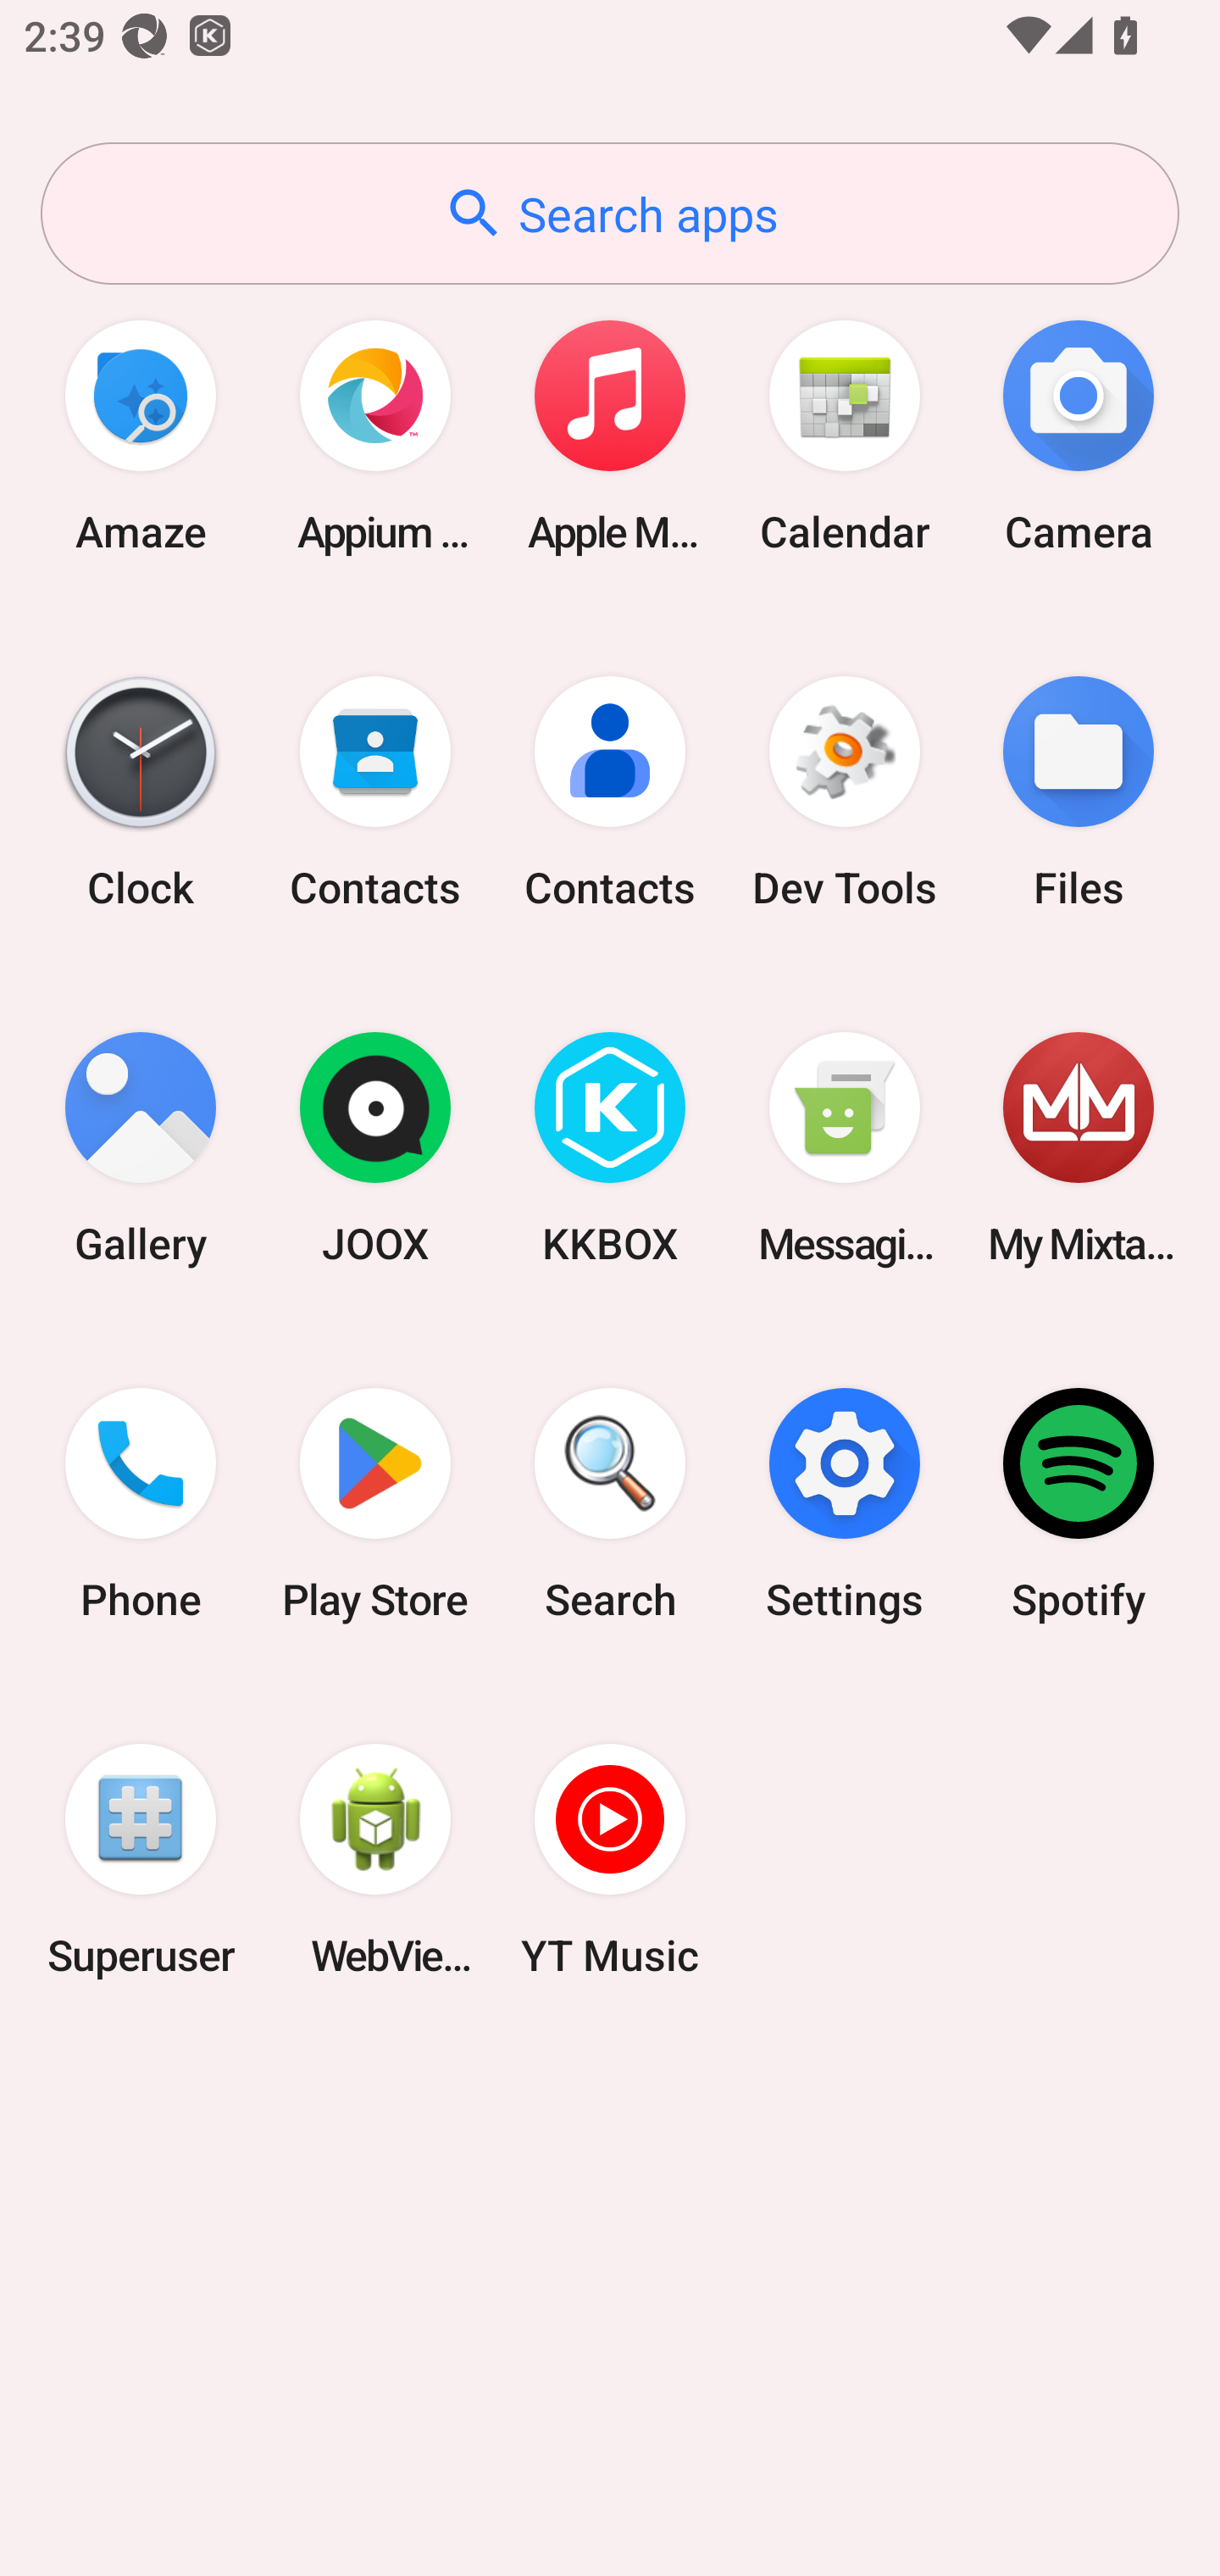 The width and height of the screenshot is (1220, 2576). I want to click on Phone, so click(141, 1504).